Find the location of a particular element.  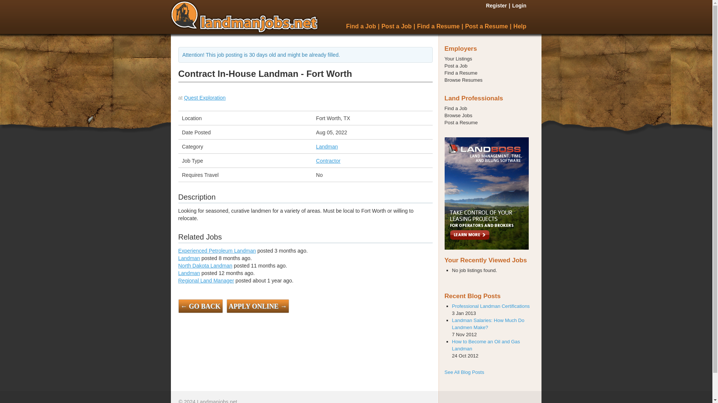

Post a Resume is located at coordinates (461, 122).